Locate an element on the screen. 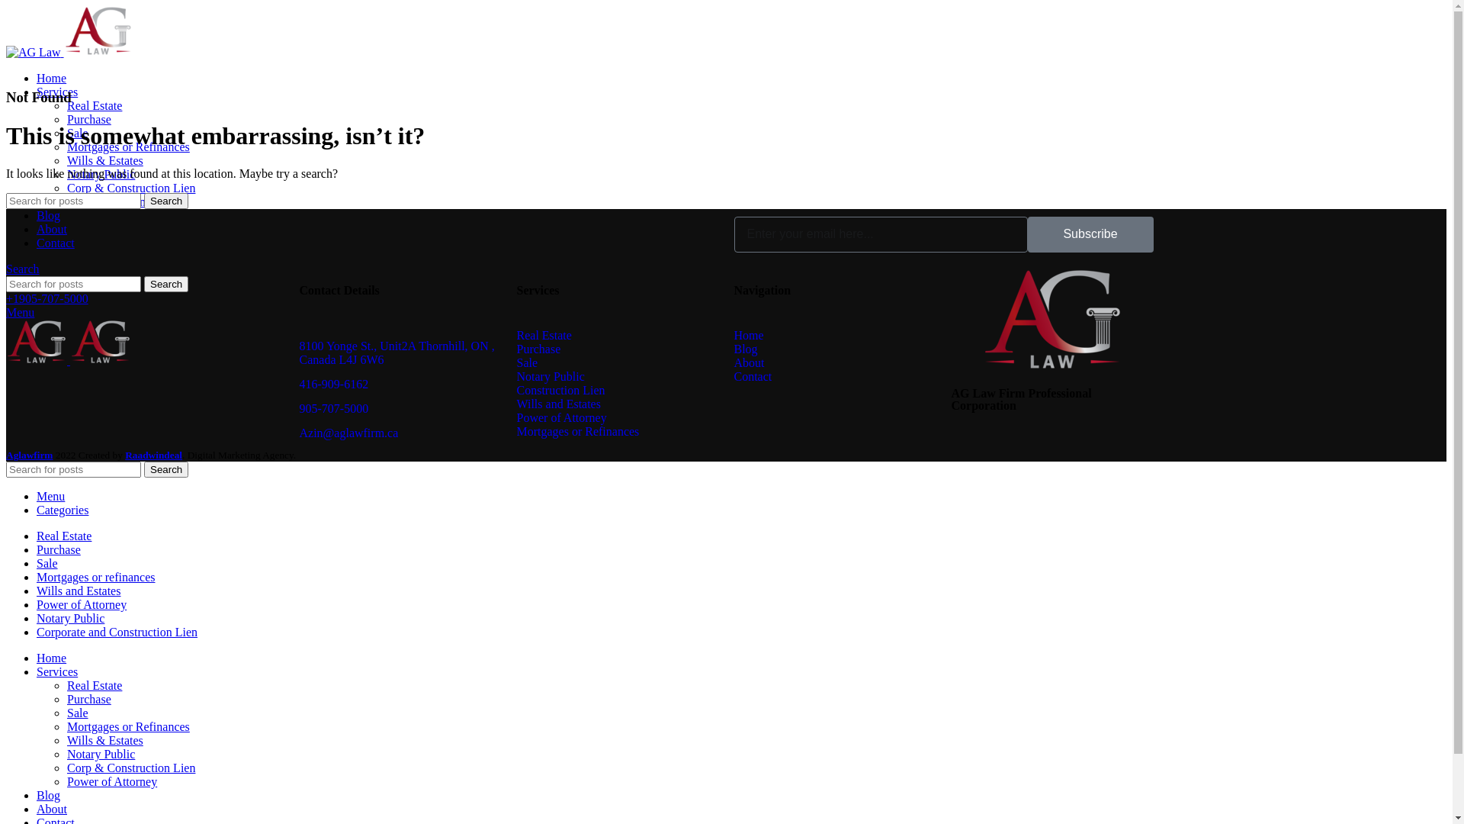 This screenshot has width=1464, height=824. Power of Attorney is located at coordinates (112, 781).